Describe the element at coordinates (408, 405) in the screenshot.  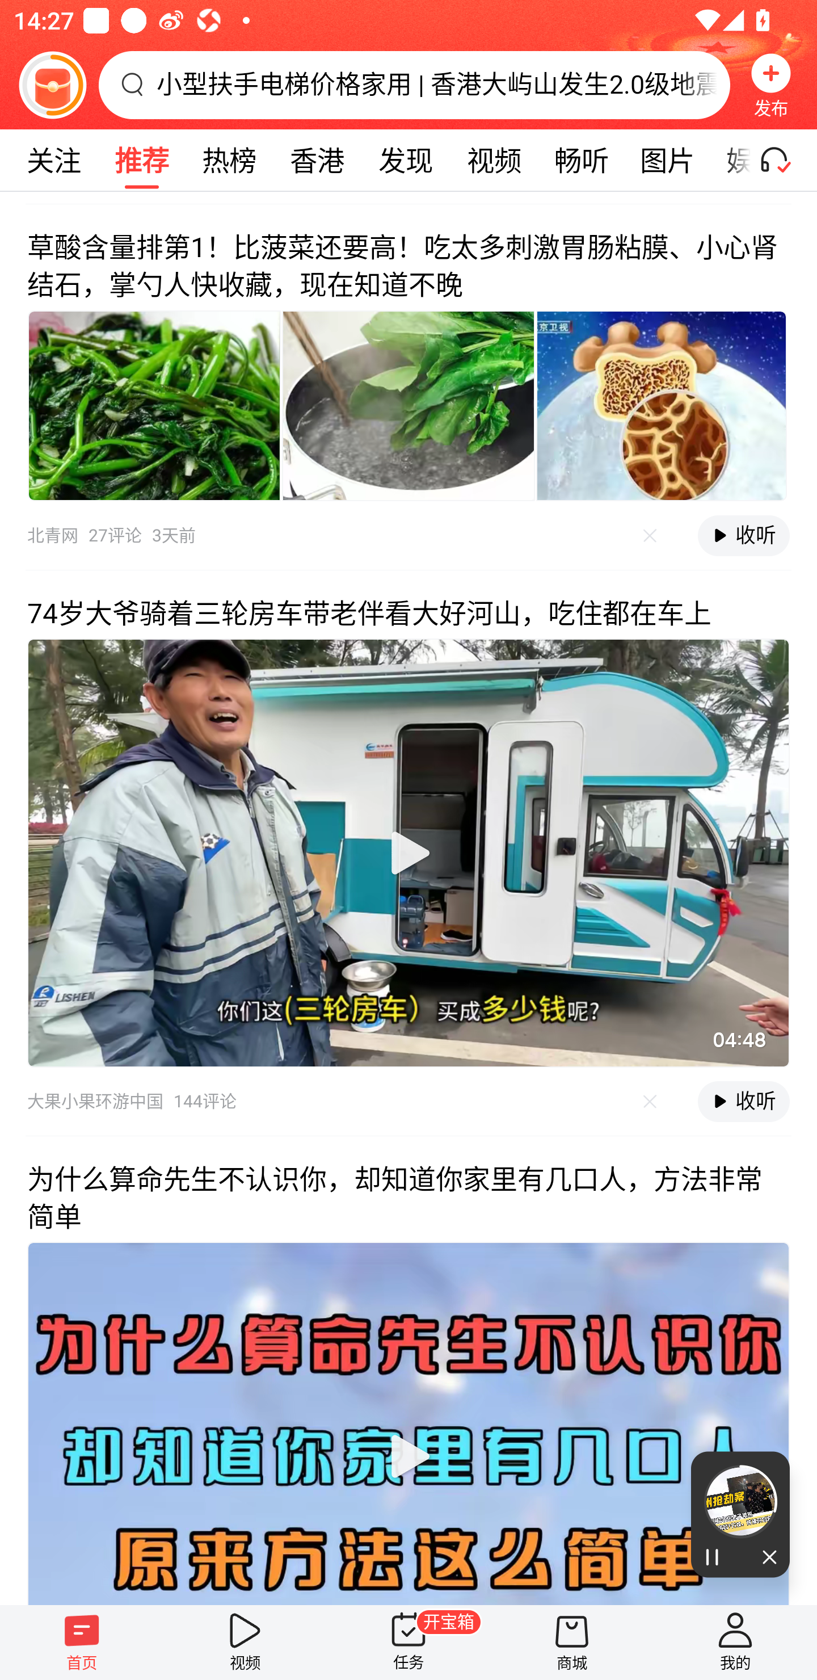
I see `内容图片` at that location.